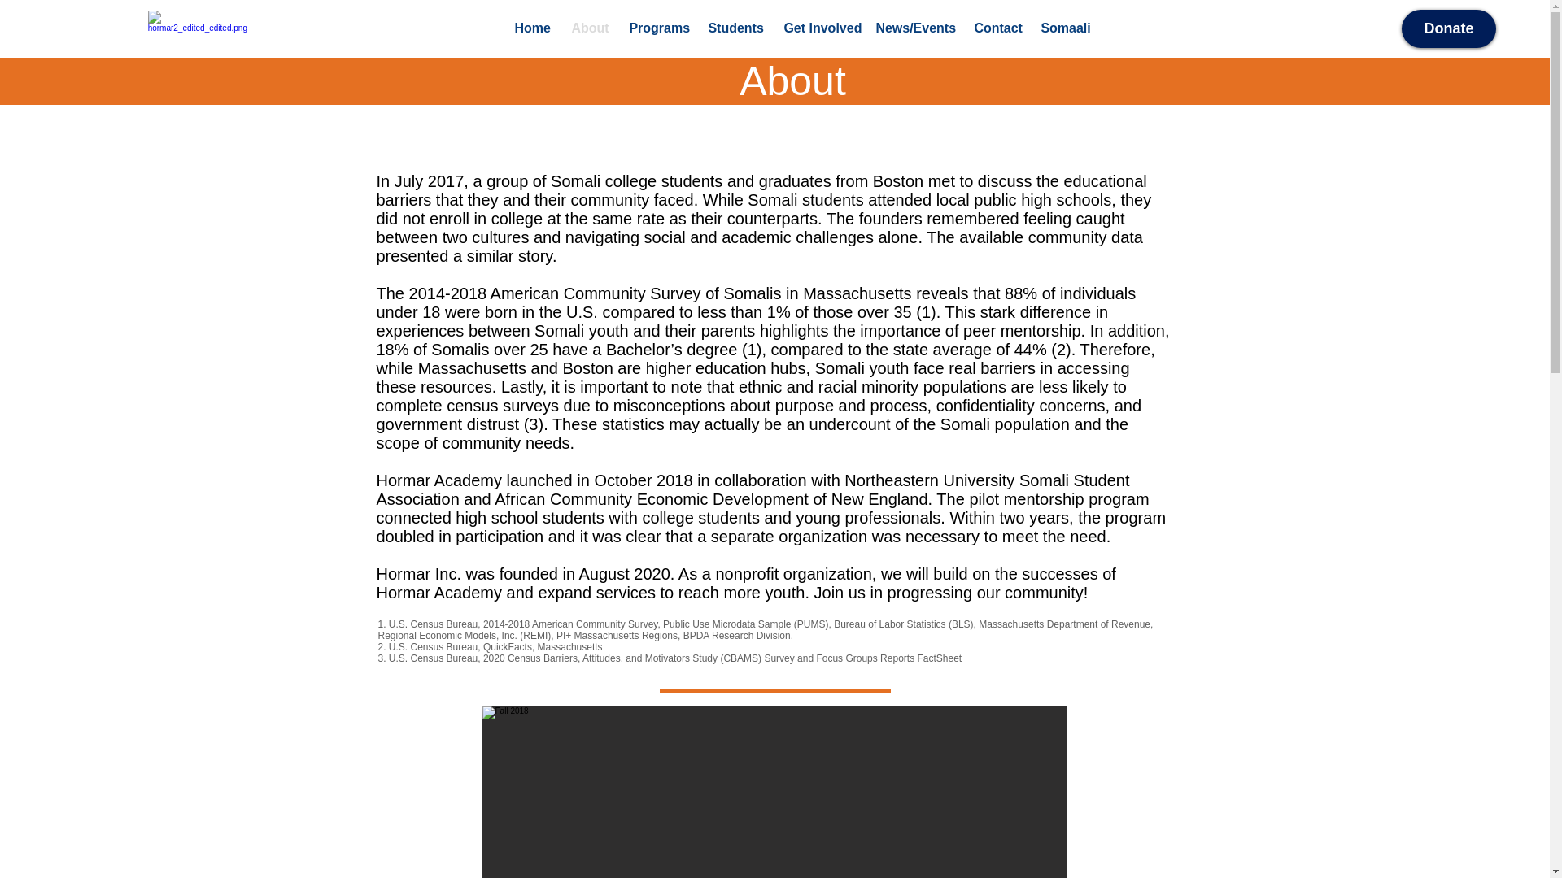  I want to click on Somaali, so click(1062, 28).